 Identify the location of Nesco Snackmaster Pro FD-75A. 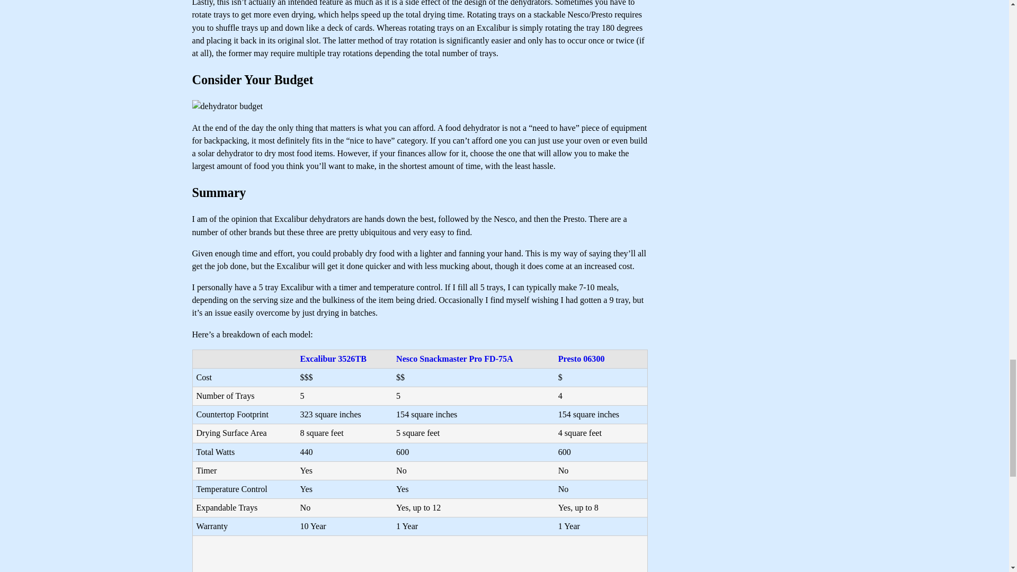
(454, 358).